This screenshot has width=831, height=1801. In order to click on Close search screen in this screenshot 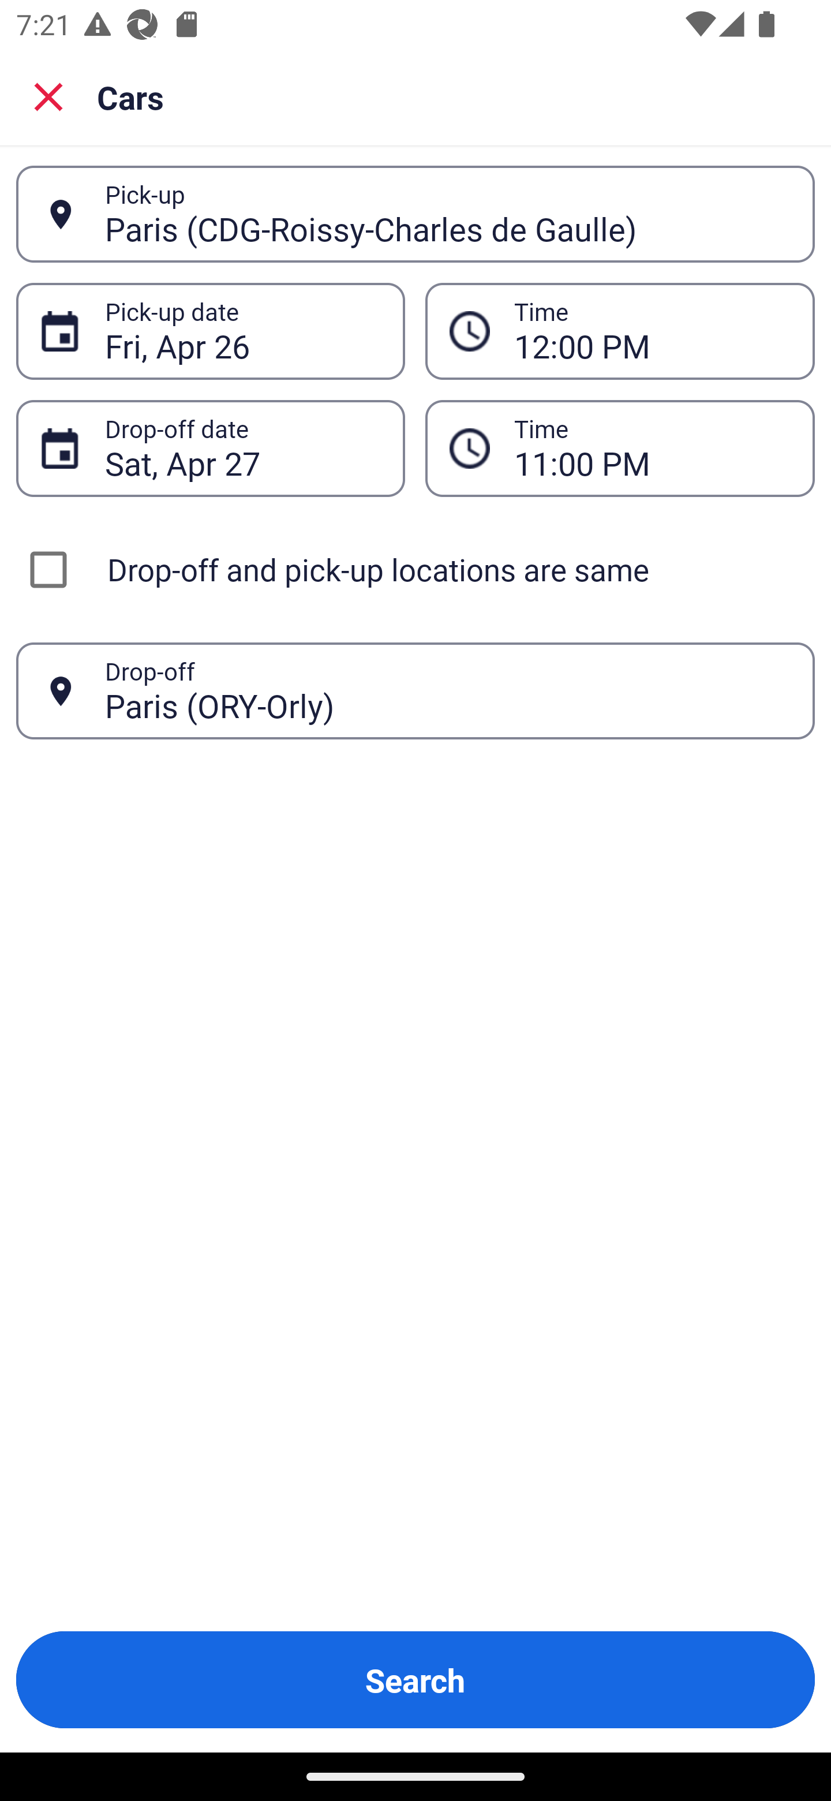, I will do `click(48, 96)`.